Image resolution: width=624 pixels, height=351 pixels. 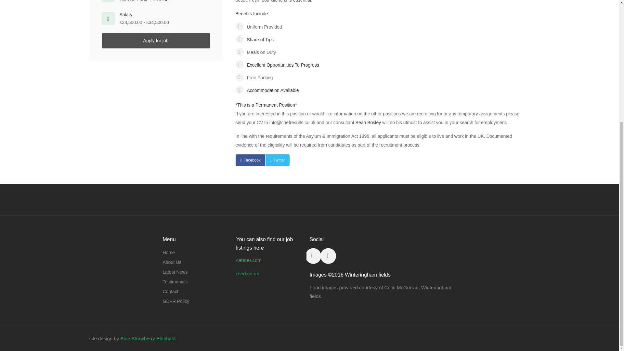 What do you see at coordinates (278, 160) in the screenshot?
I see `Twitter` at bounding box center [278, 160].